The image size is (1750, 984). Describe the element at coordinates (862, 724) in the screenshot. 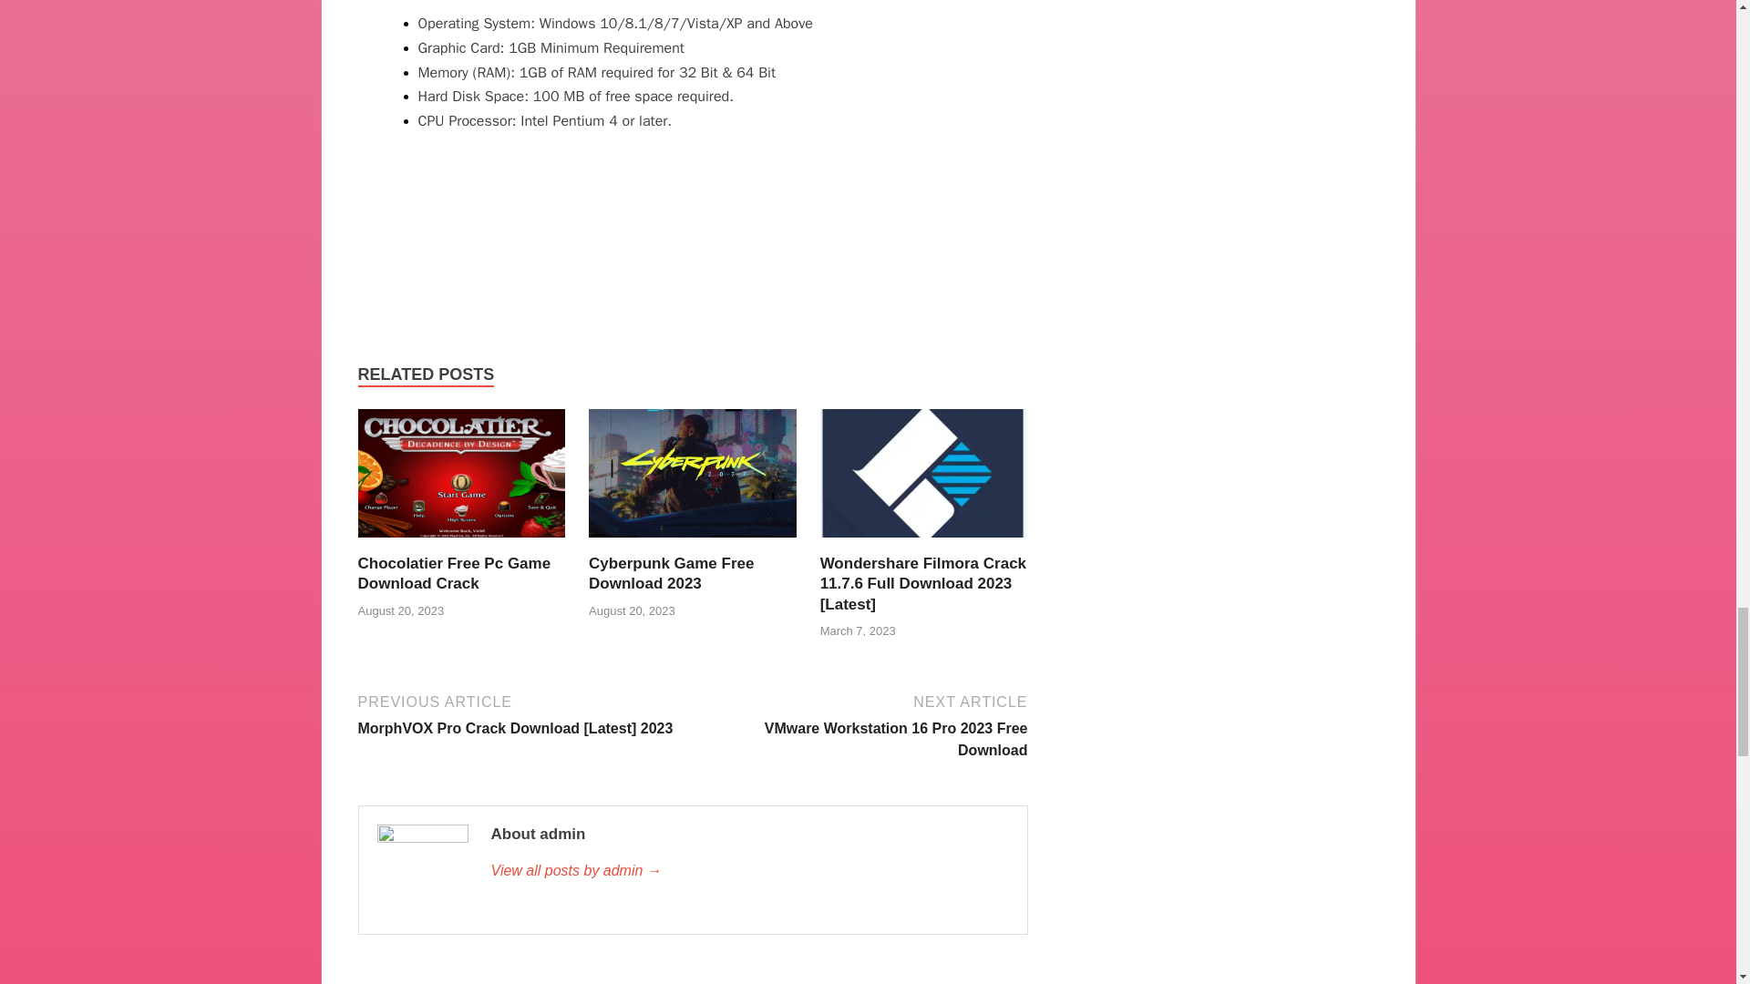

I see `Chocolatier Free Pc Game Download Crack` at that location.